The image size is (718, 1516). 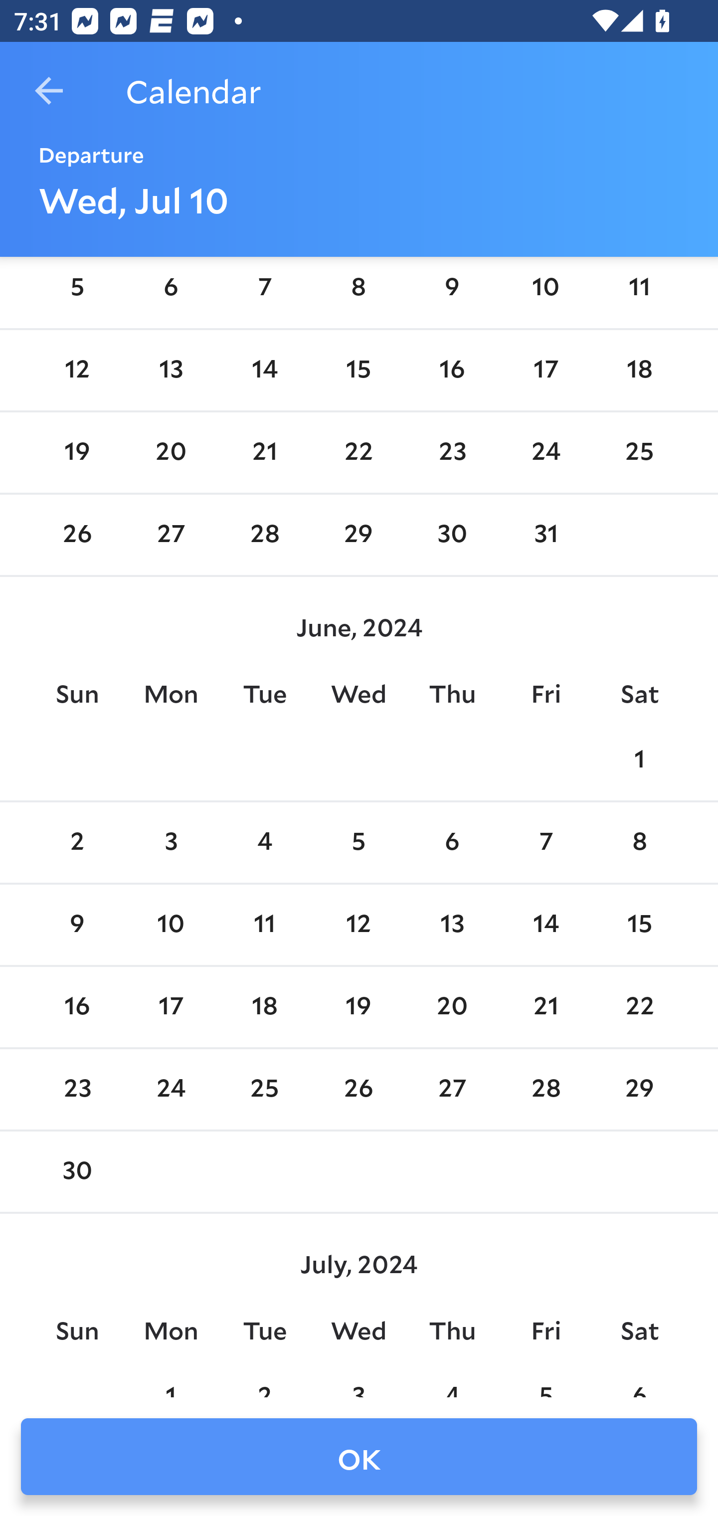 What do you see at coordinates (77, 1007) in the screenshot?
I see `16` at bounding box center [77, 1007].